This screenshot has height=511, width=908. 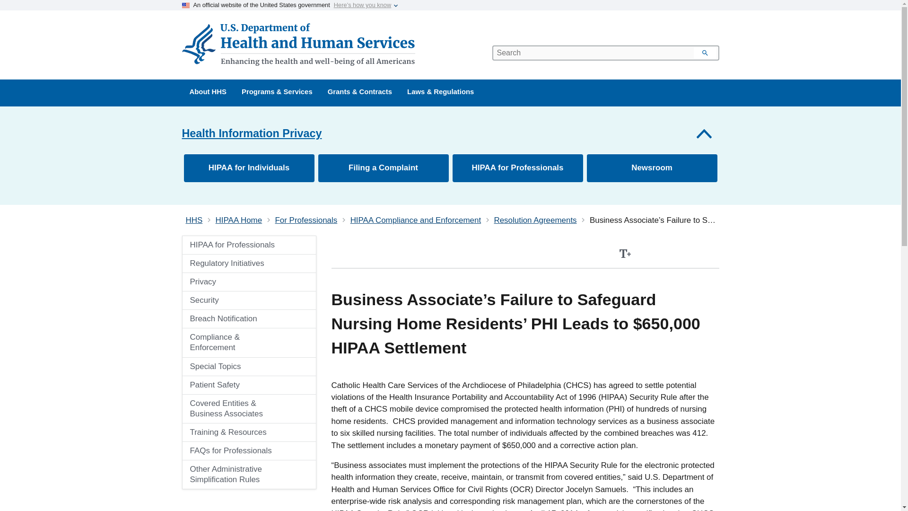 What do you see at coordinates (249, 245) in the screenshot?
I see `HIPAA for Professionals` at bounding box center [249, 245].